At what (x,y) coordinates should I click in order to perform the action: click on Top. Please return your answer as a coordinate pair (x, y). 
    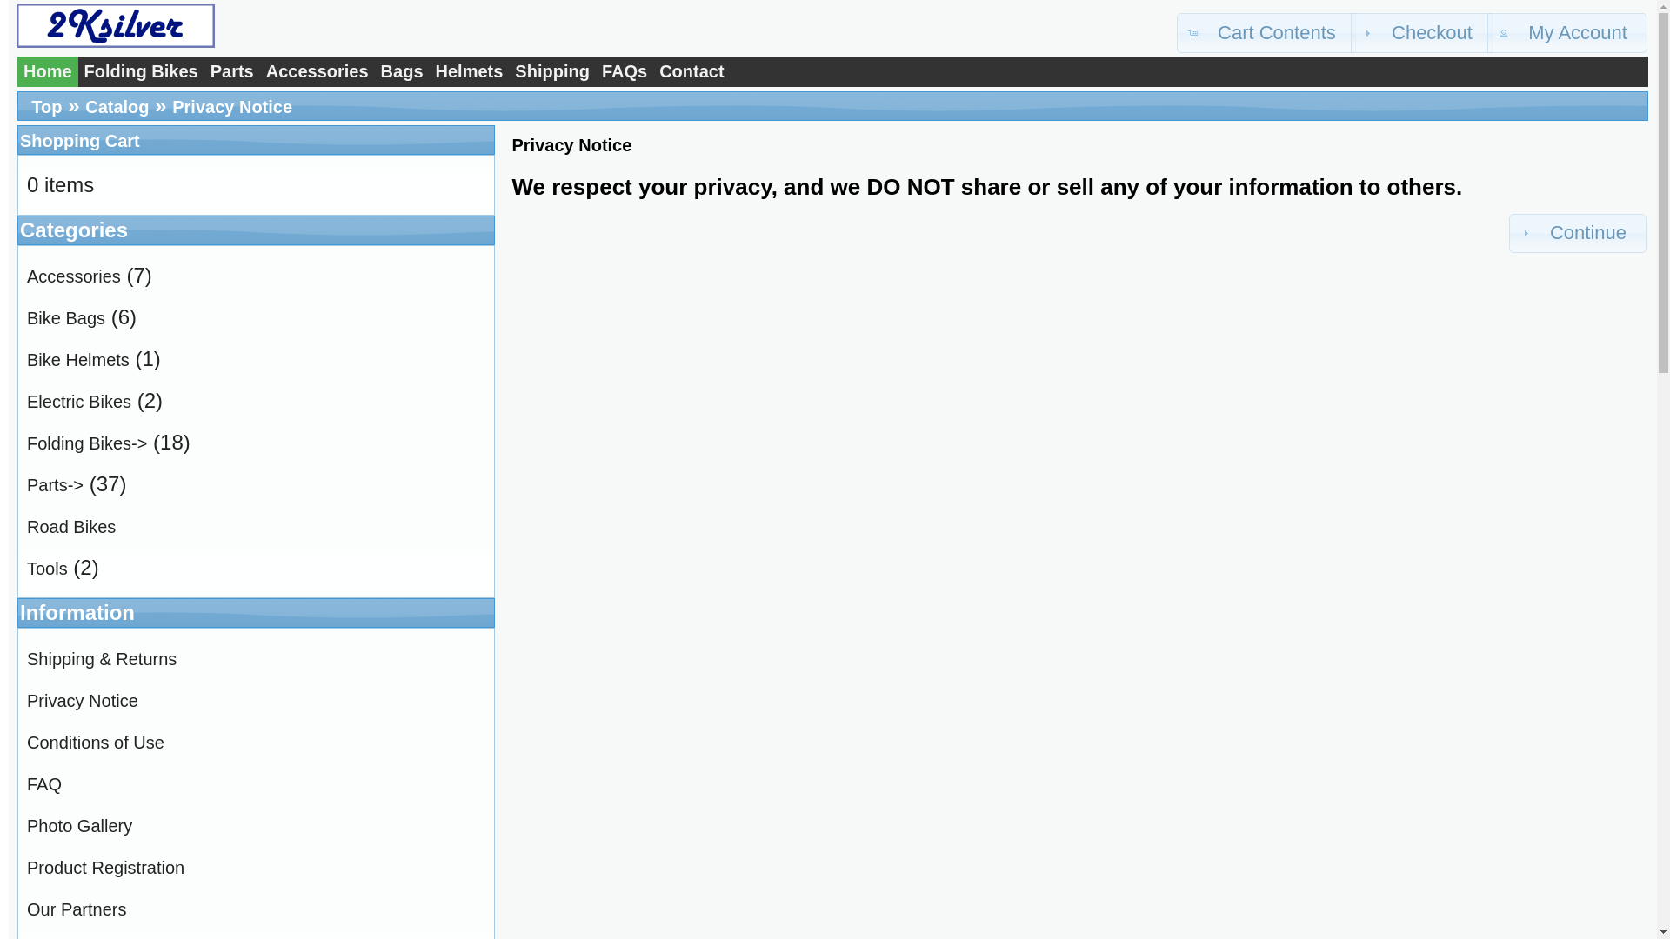
    Looking at the image, I should click on (47, 107).